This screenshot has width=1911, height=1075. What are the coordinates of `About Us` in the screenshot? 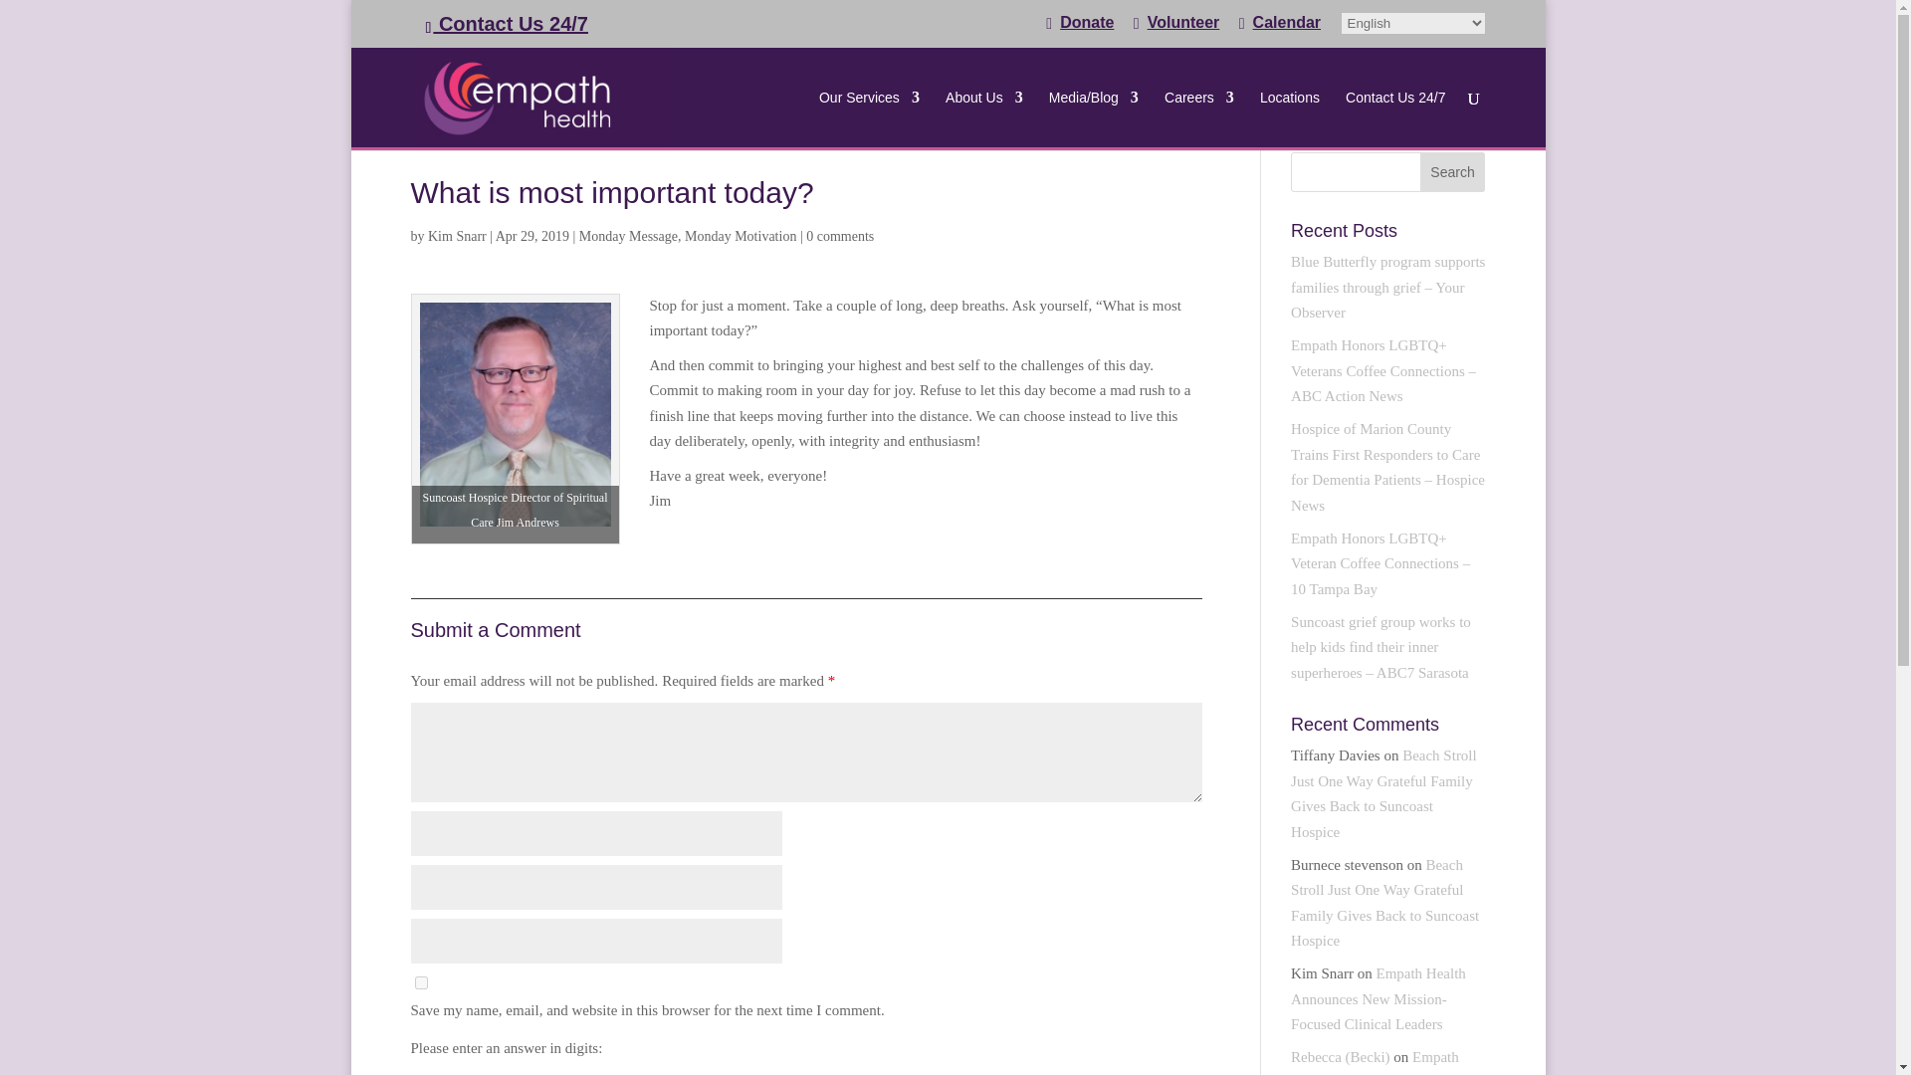 It's located at (983, 117).